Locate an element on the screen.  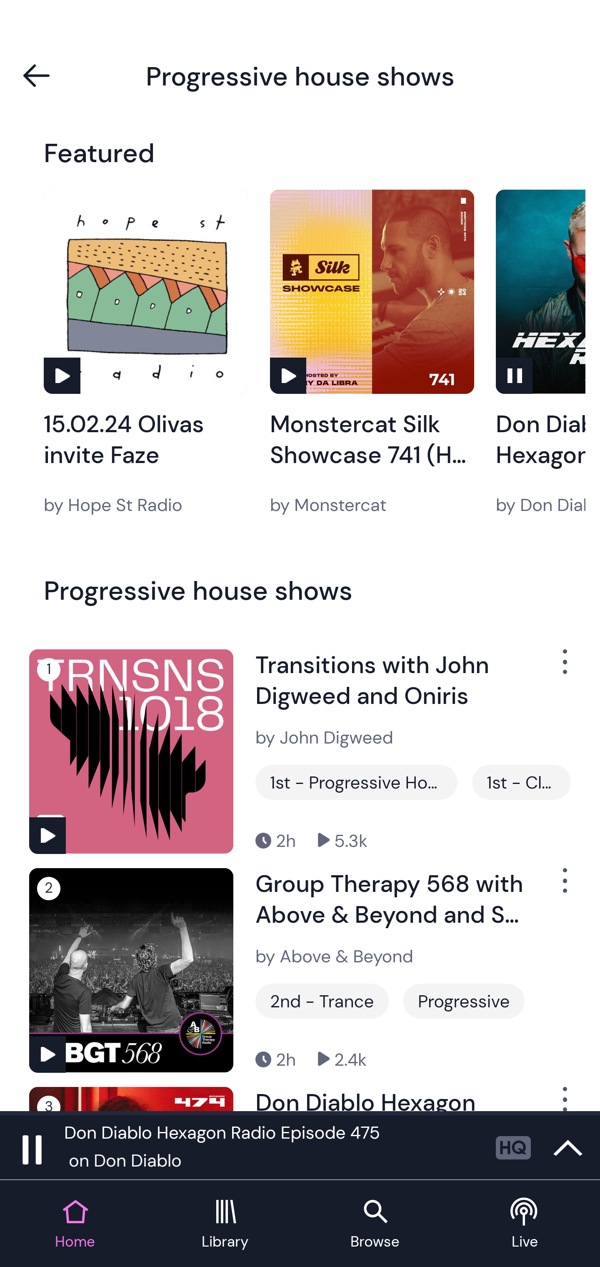
Show Options Menu Button is located at coordinates (563, 668).